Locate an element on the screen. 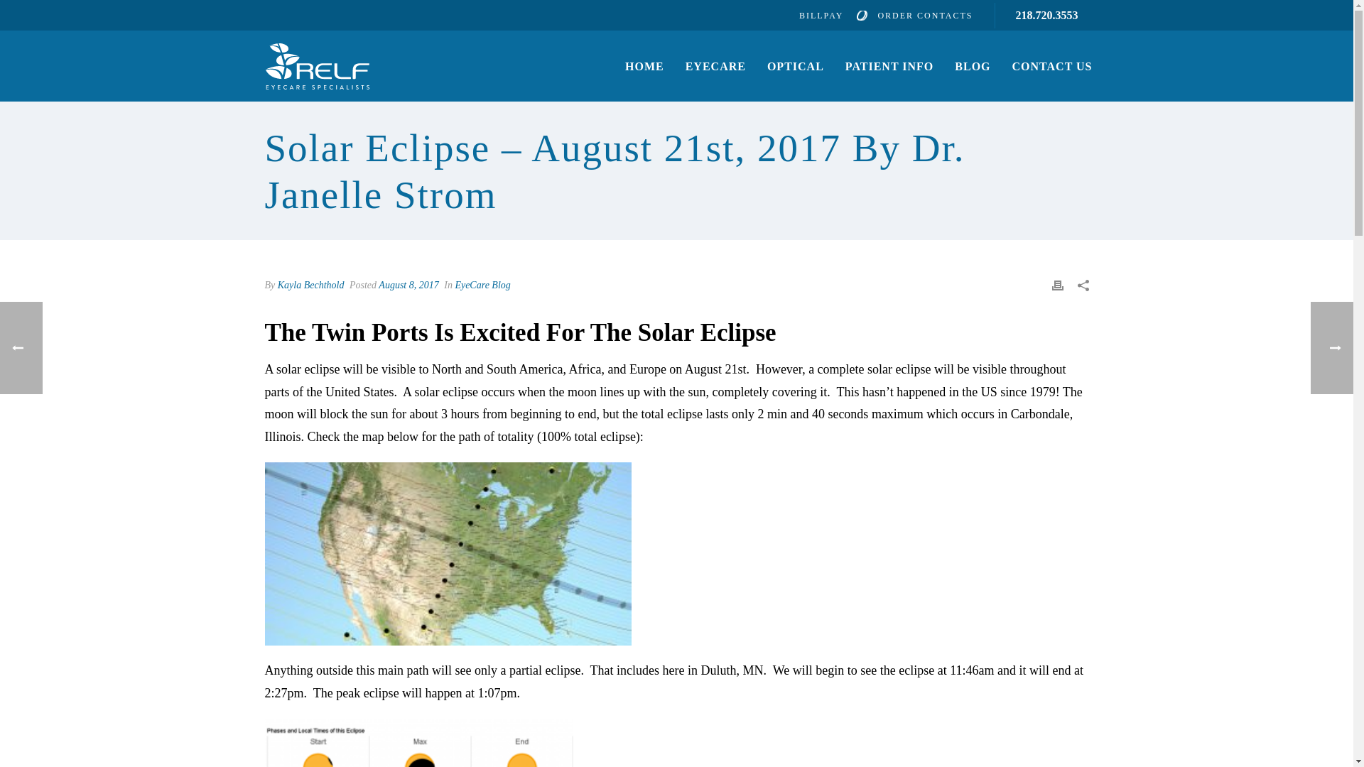 This screenshot has height=767, width=1364. PATIENT INFO is located at coordinates (889, 67).